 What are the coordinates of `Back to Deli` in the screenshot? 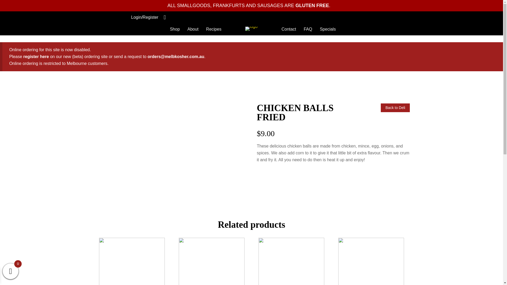 It's located at (395, 108).